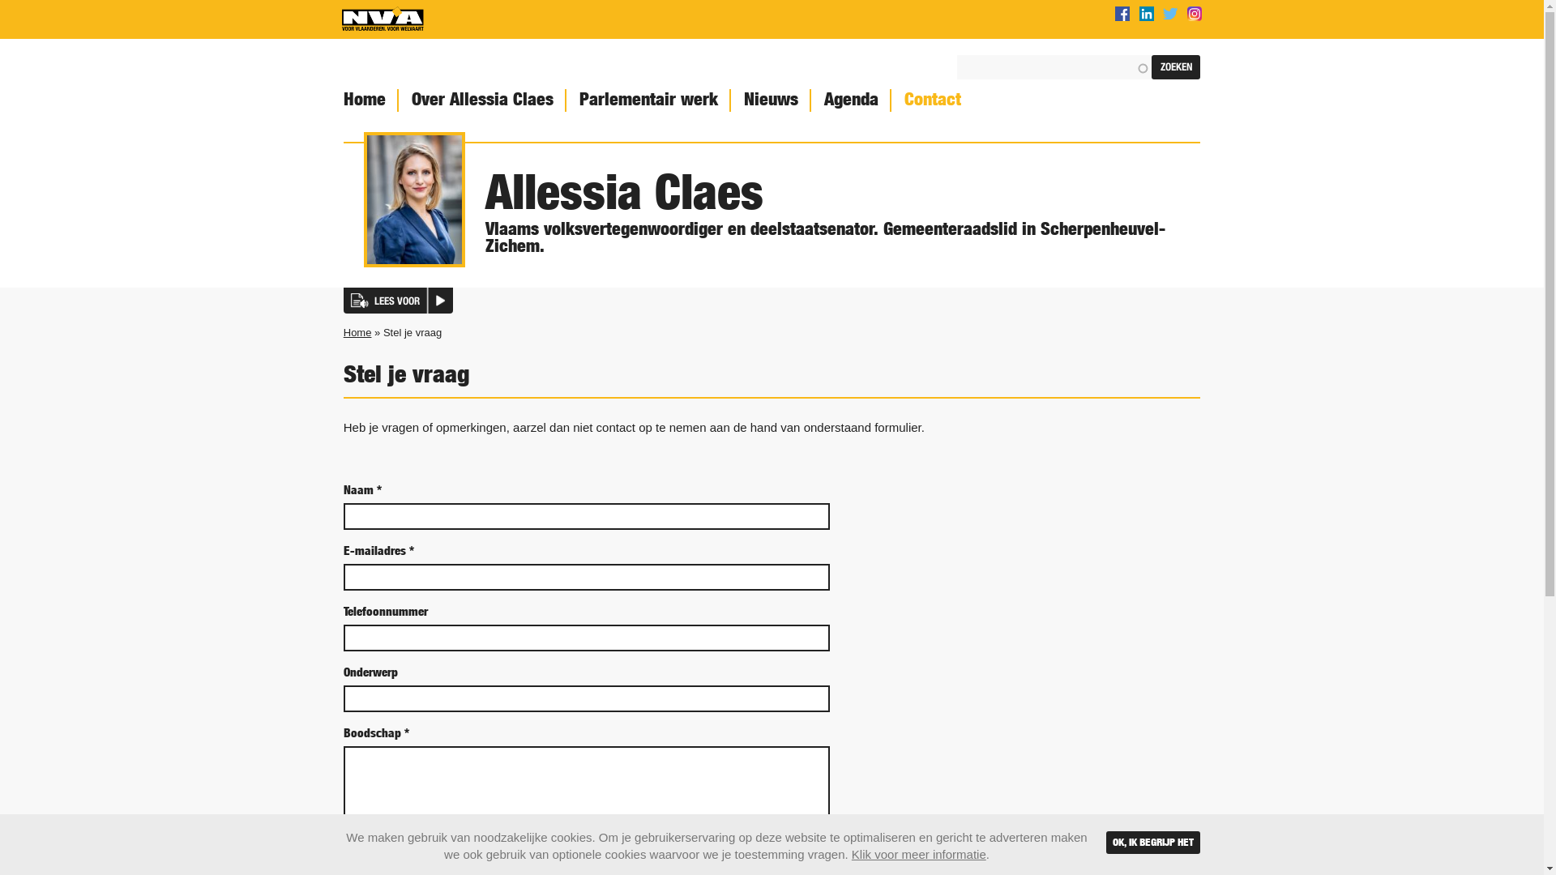 Image resolution: width=1556 pixels, height=875 pixels. I want to click on OK, IK BEGRIJP HET, so click(1153, 843).